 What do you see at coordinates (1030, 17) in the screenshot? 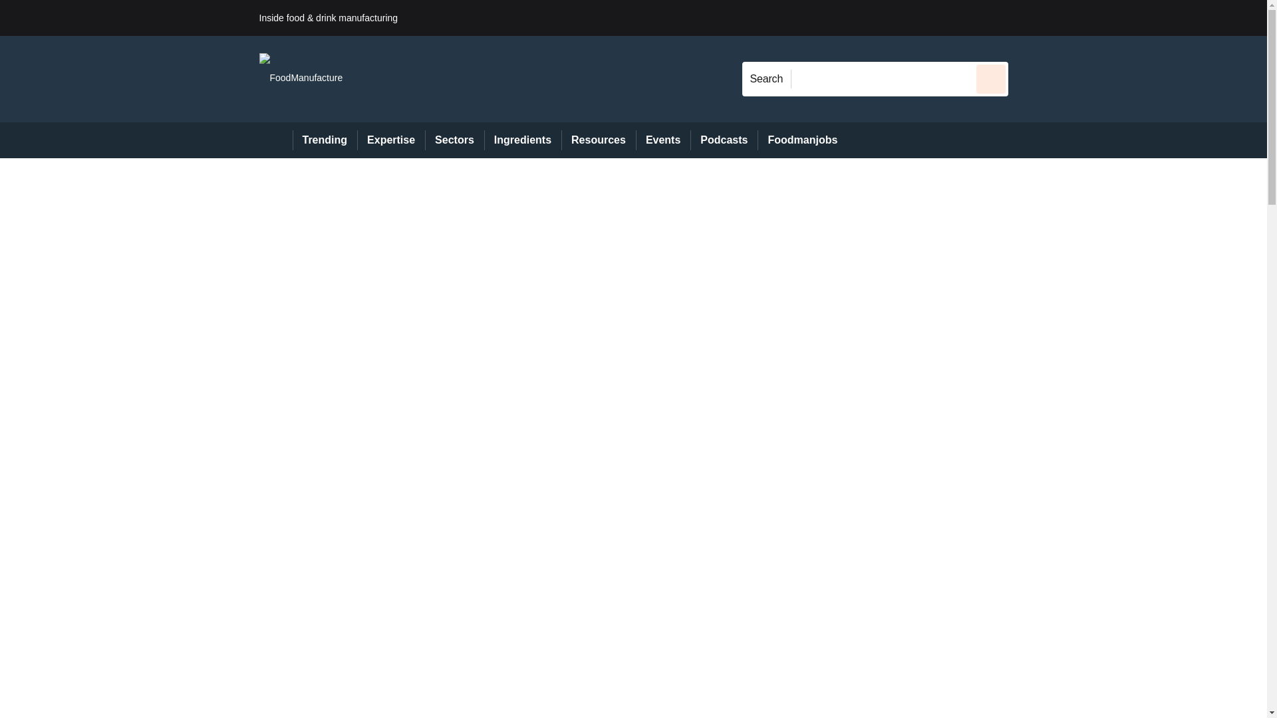
I see `Sign out` at bounding box center [1030, 17].